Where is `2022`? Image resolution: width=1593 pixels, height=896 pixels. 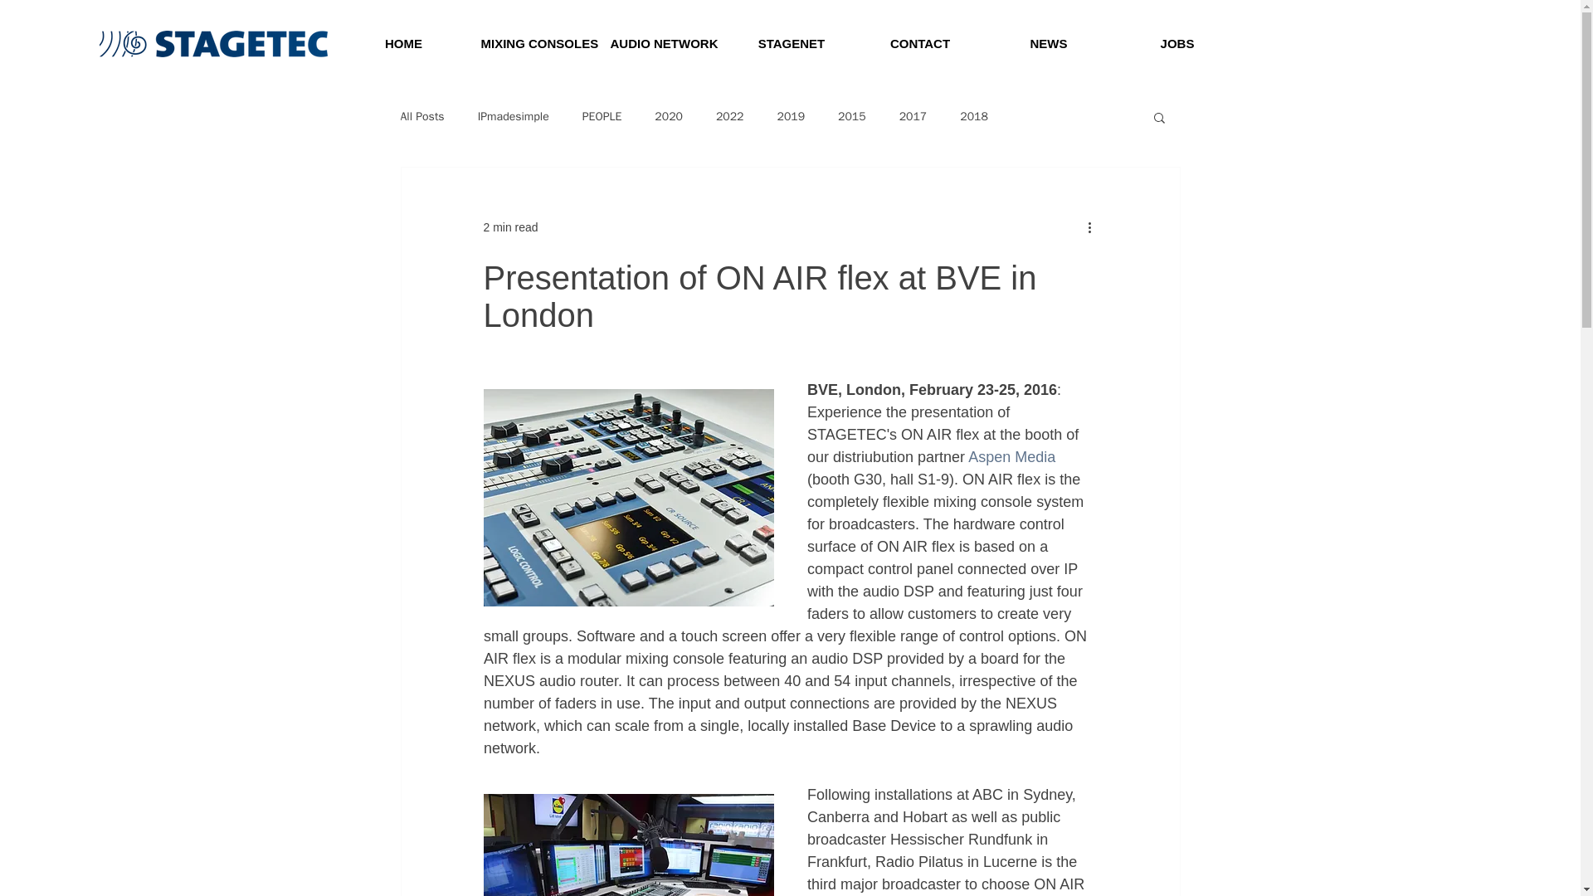
2022 is located at coordinates (729, 116).